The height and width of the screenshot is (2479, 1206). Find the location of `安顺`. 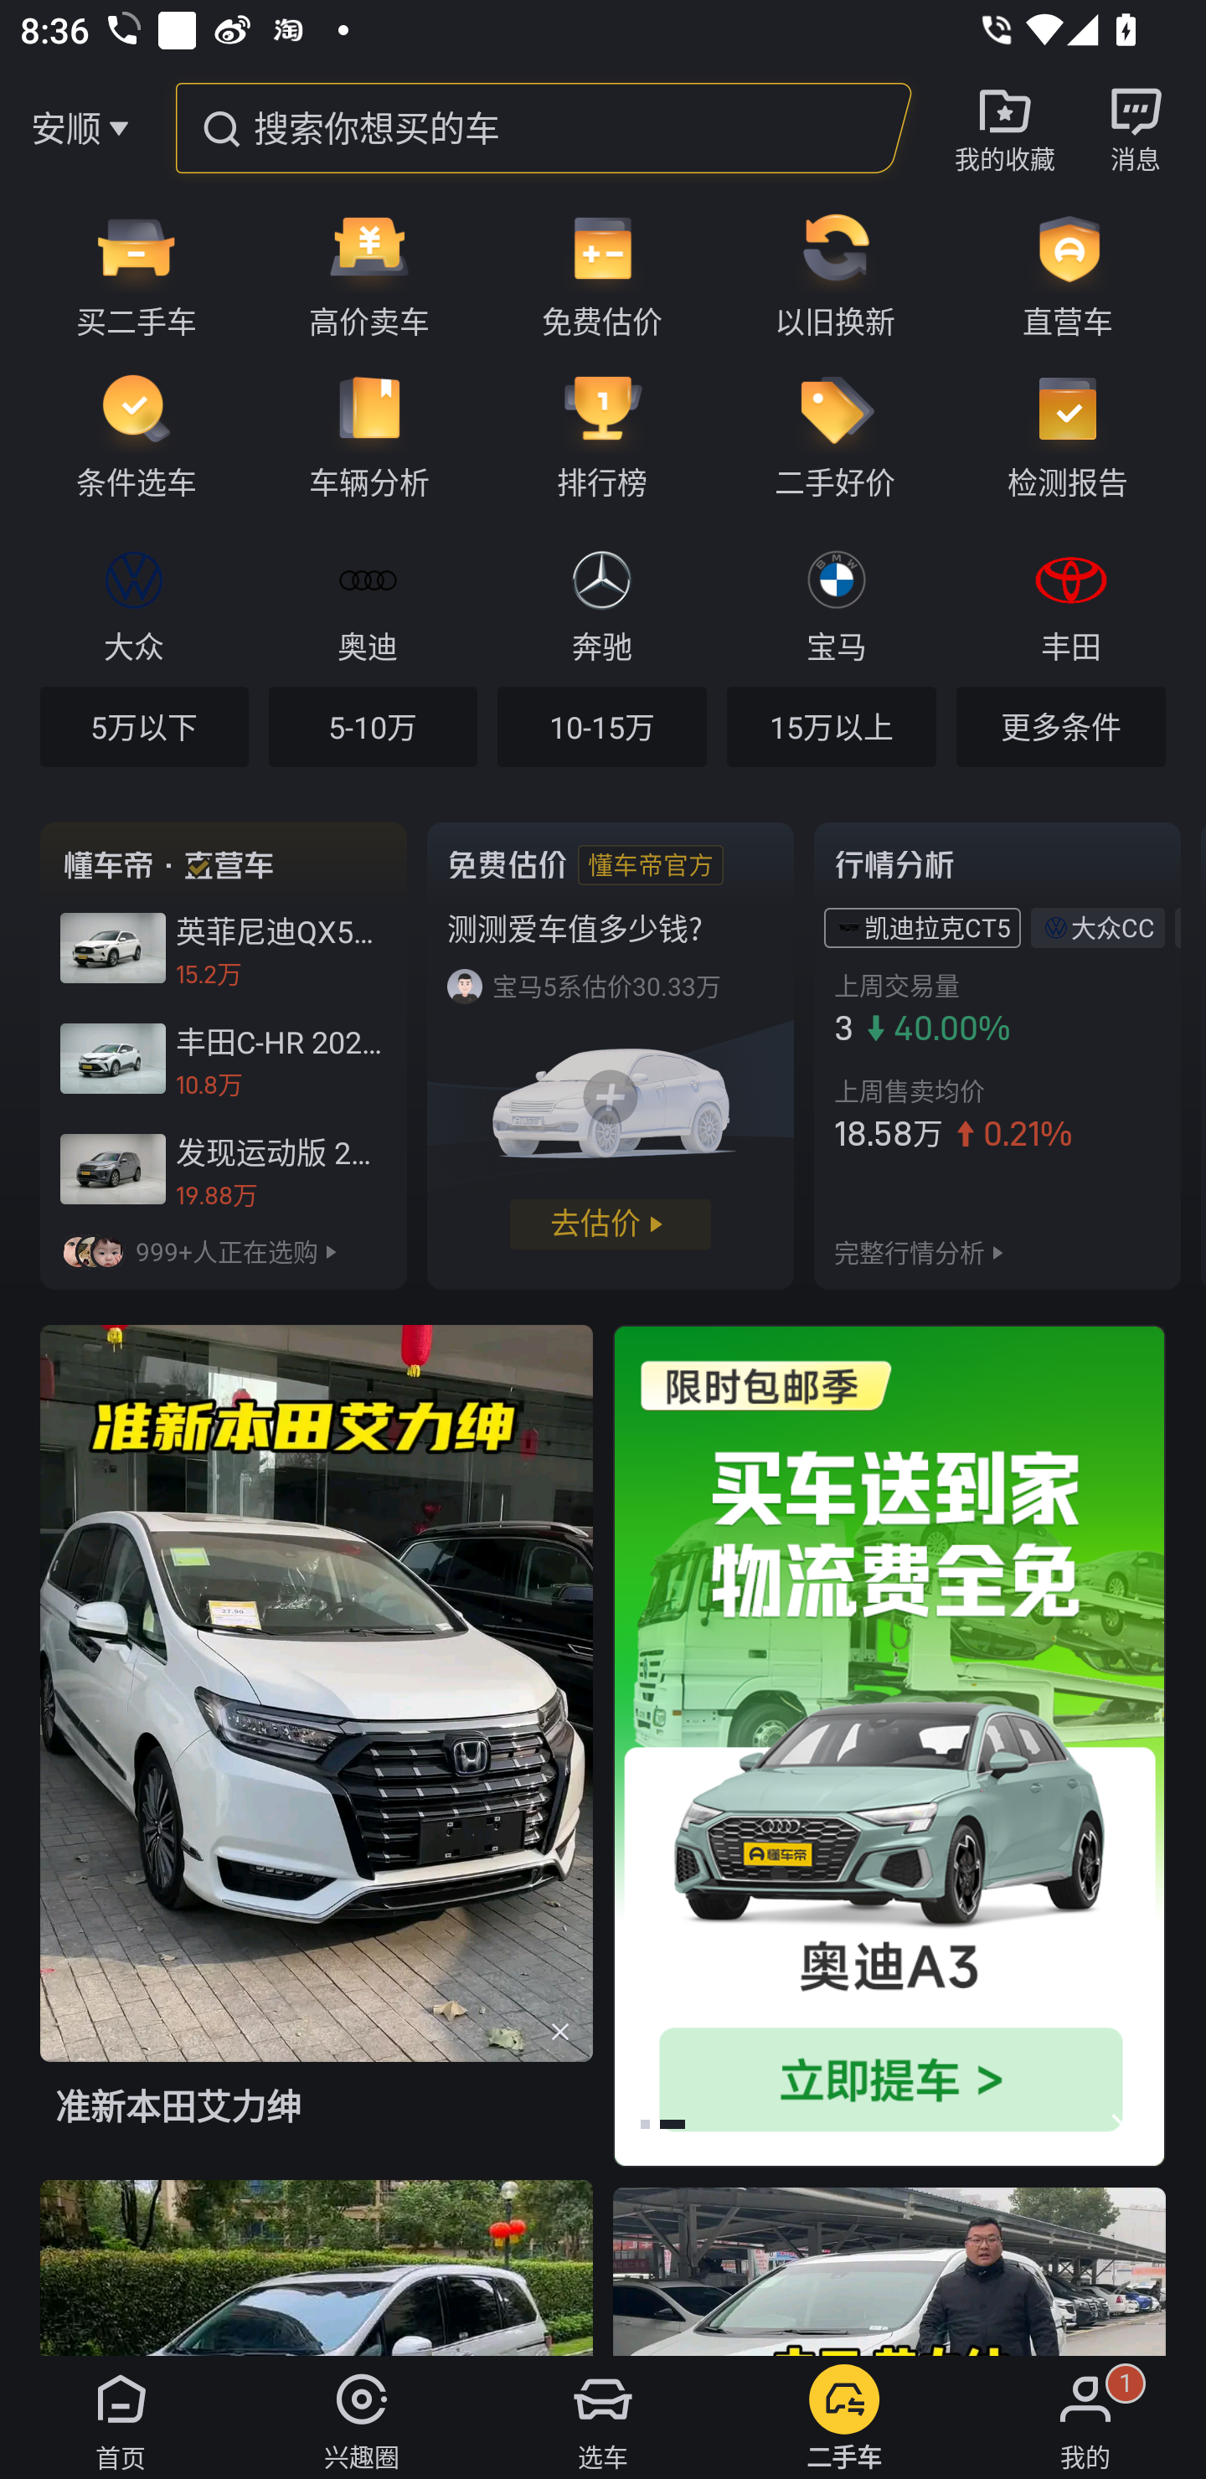

安顺 is located at coordinates (65, 127).